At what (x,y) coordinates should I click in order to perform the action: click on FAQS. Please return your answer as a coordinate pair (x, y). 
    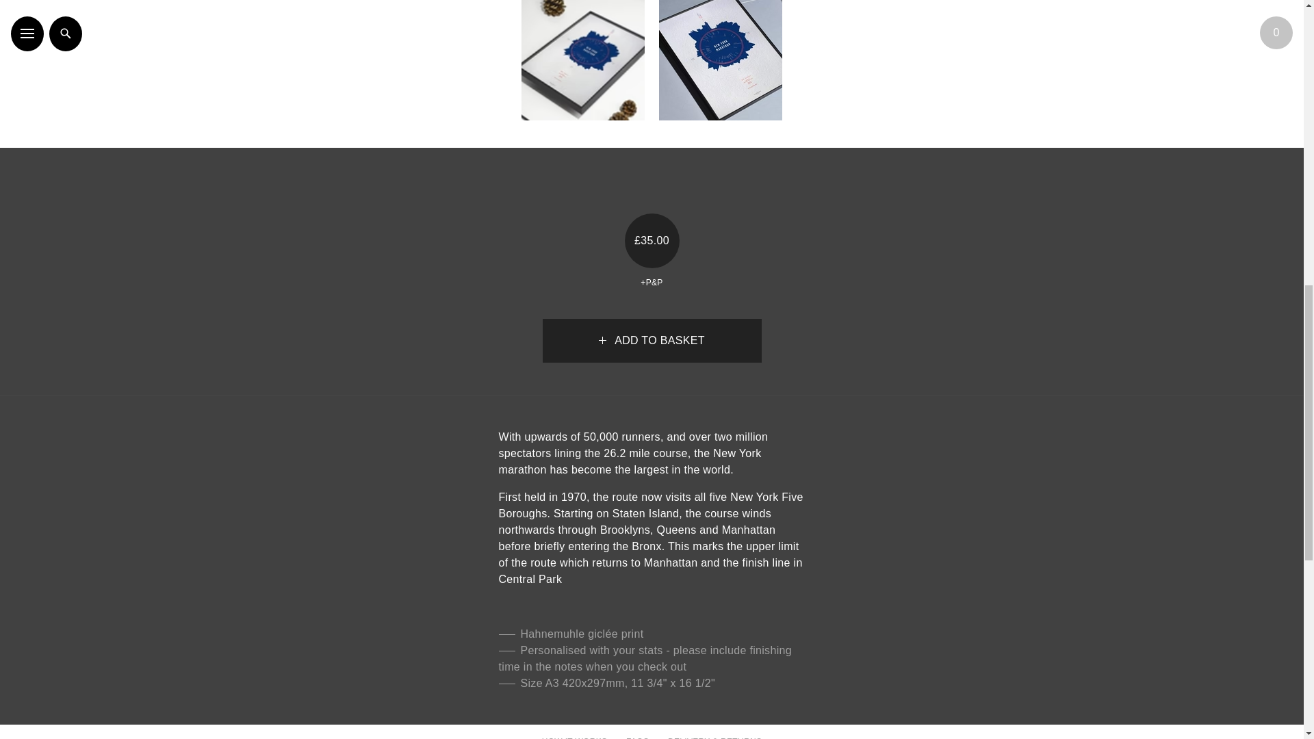
    Looking at the image, I should click on (638, 738).